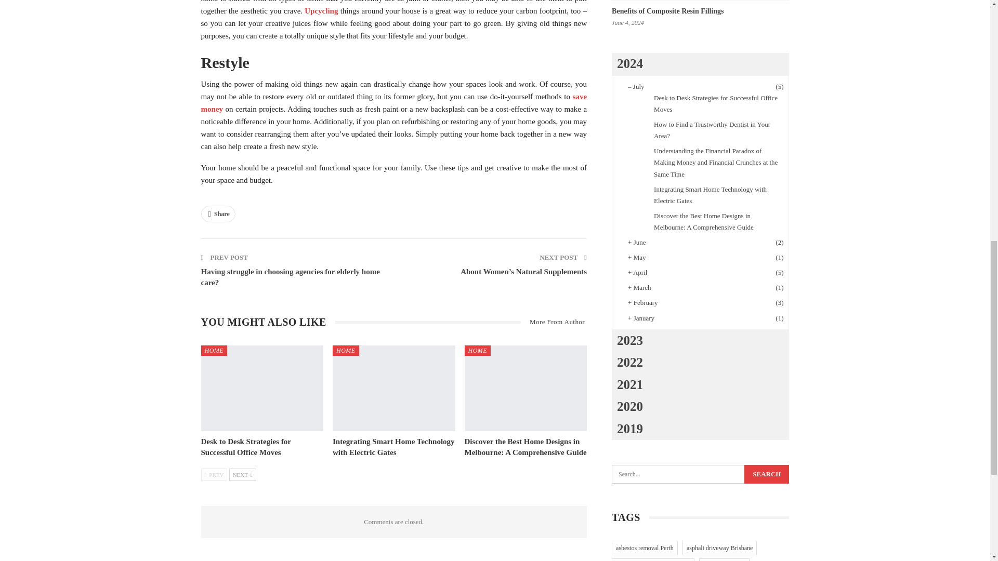 The width and height of the screenshot is (998, 561). I want to click on HOME, so click(346, 350).